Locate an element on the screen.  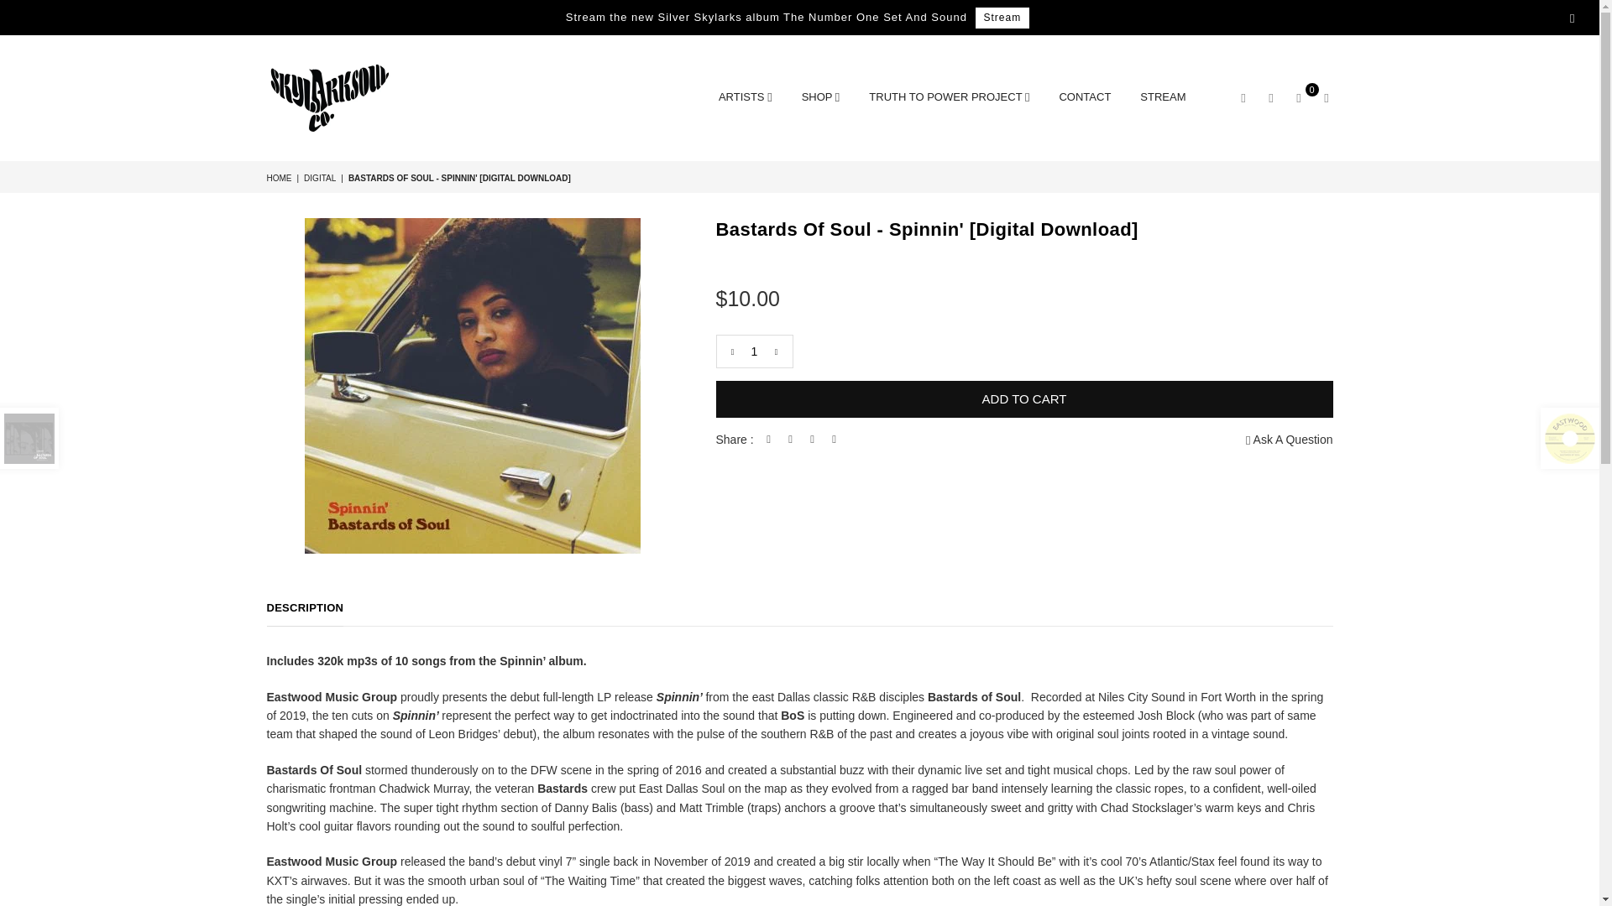
0 is located at coordinates (1298, 97).